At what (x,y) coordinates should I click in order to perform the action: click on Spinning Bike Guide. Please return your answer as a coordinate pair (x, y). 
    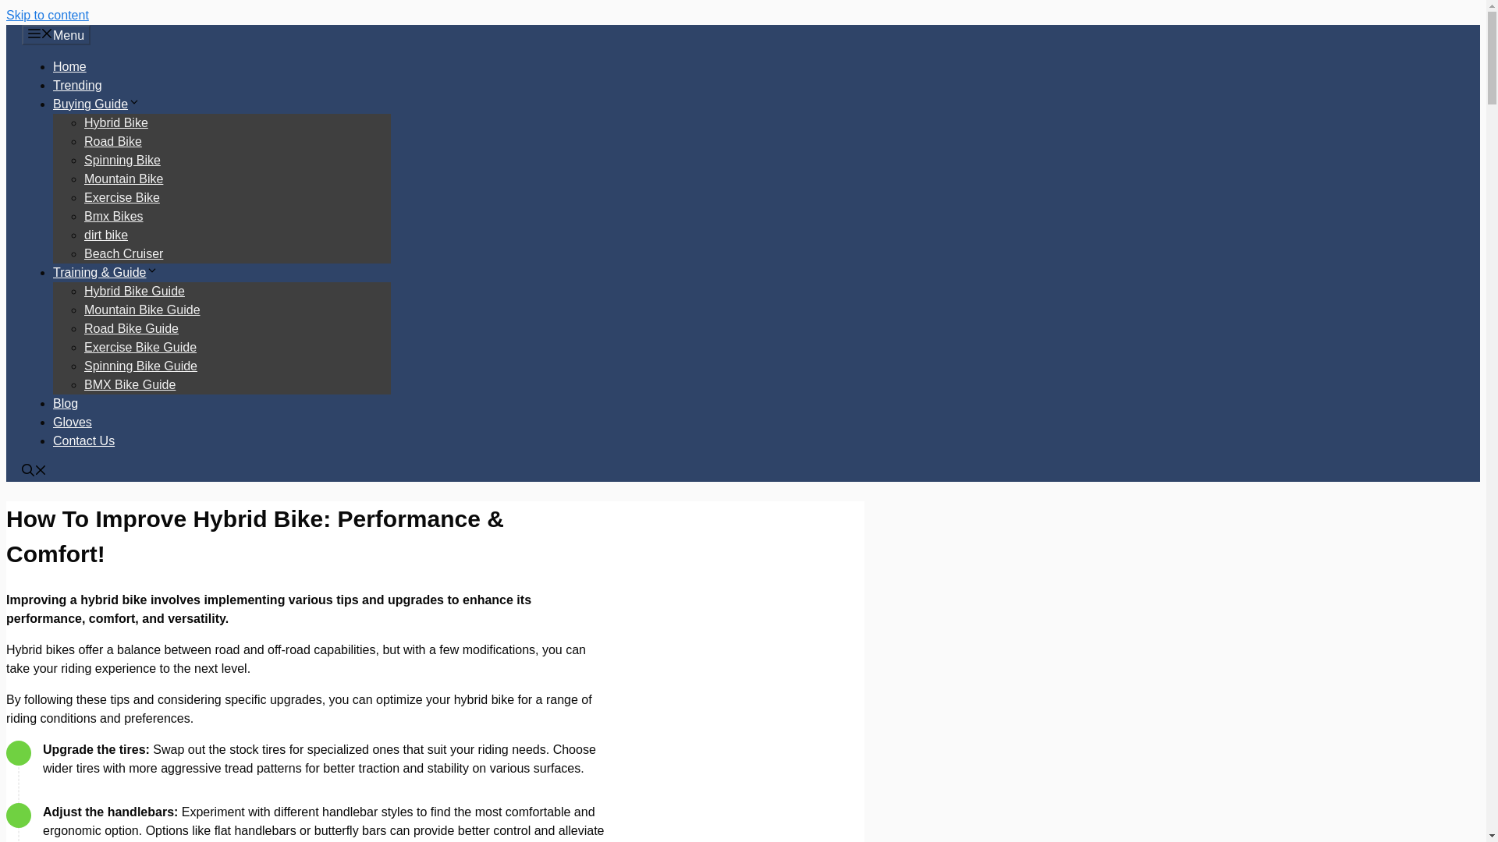
    Looking at the image, I should click on (140, 366).